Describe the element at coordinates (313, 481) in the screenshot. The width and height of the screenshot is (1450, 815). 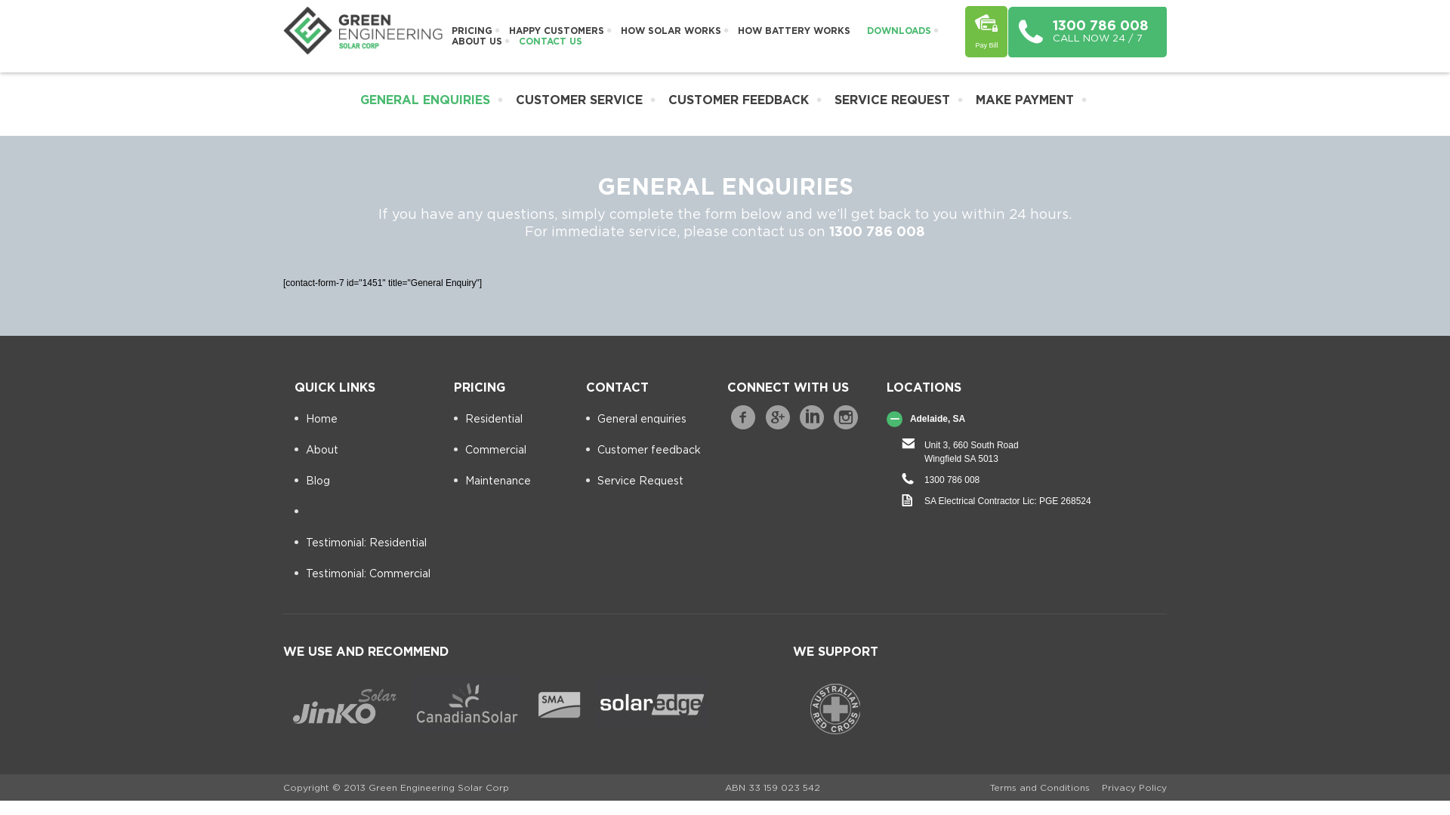
I see `Blog` at that location.